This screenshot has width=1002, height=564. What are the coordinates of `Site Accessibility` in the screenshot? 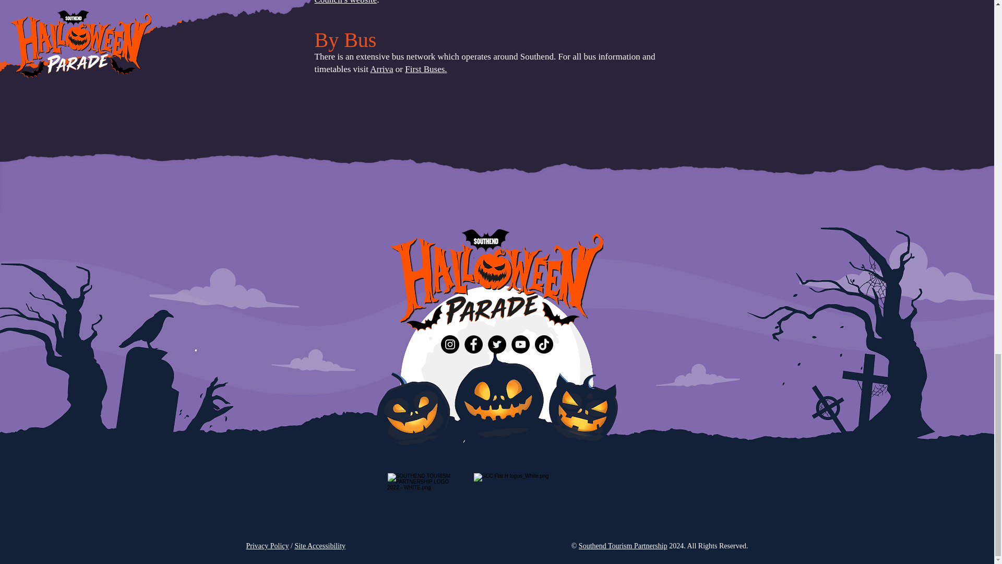 It's located at (320, 546).